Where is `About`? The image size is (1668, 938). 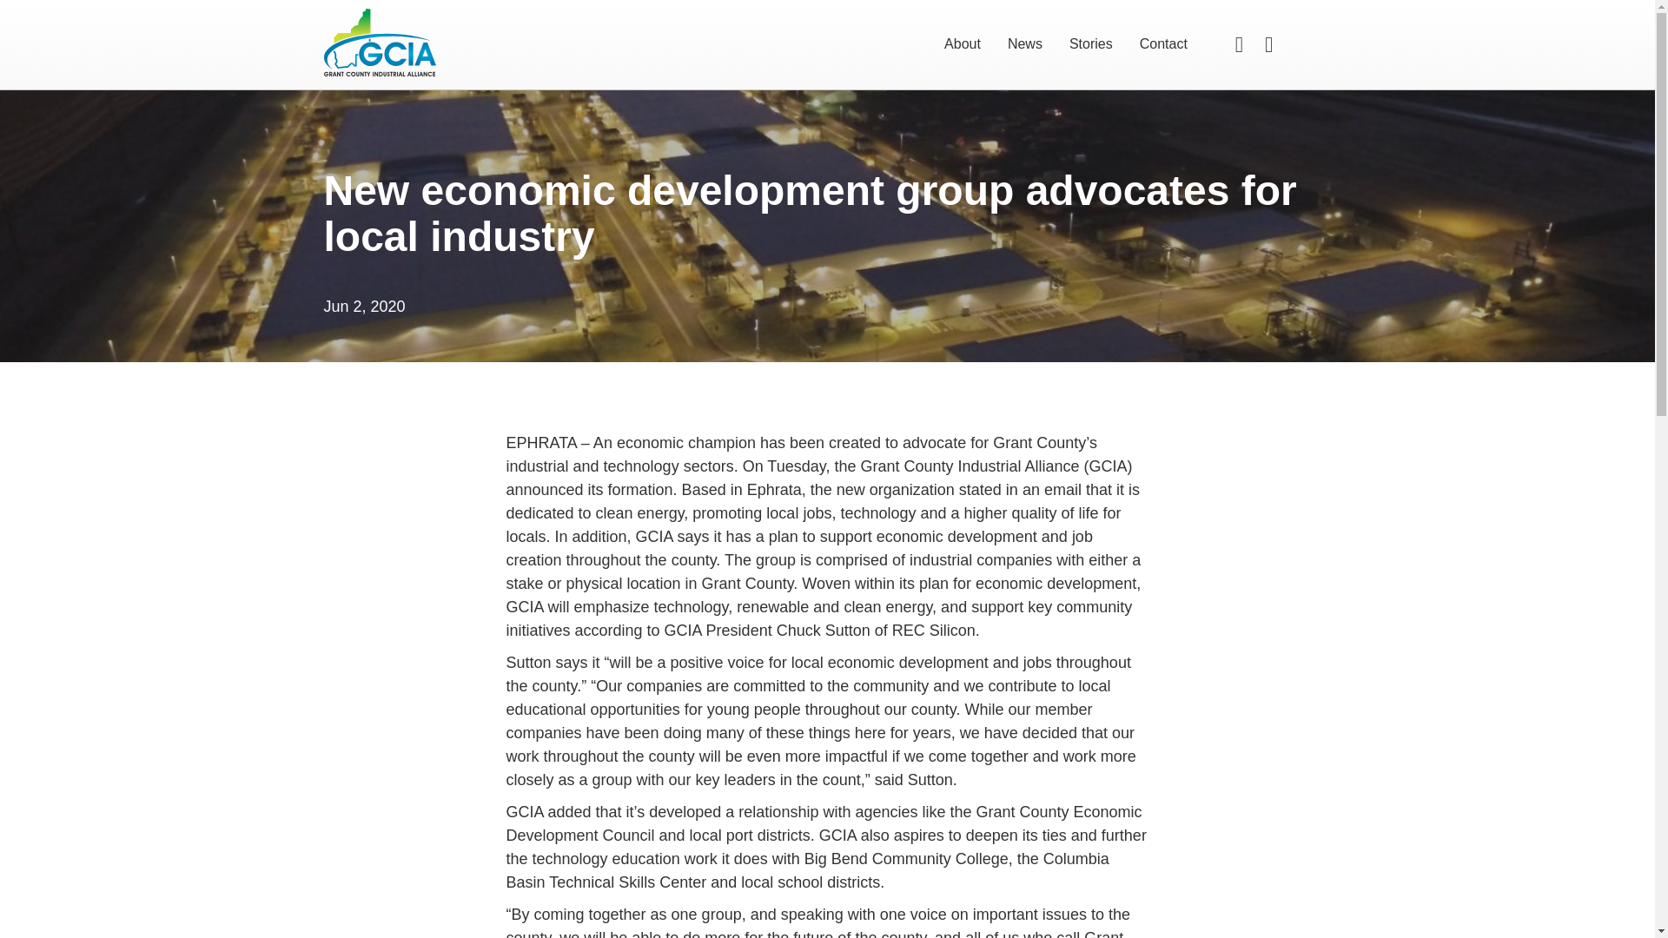
About is located at coordinates (963, 43).